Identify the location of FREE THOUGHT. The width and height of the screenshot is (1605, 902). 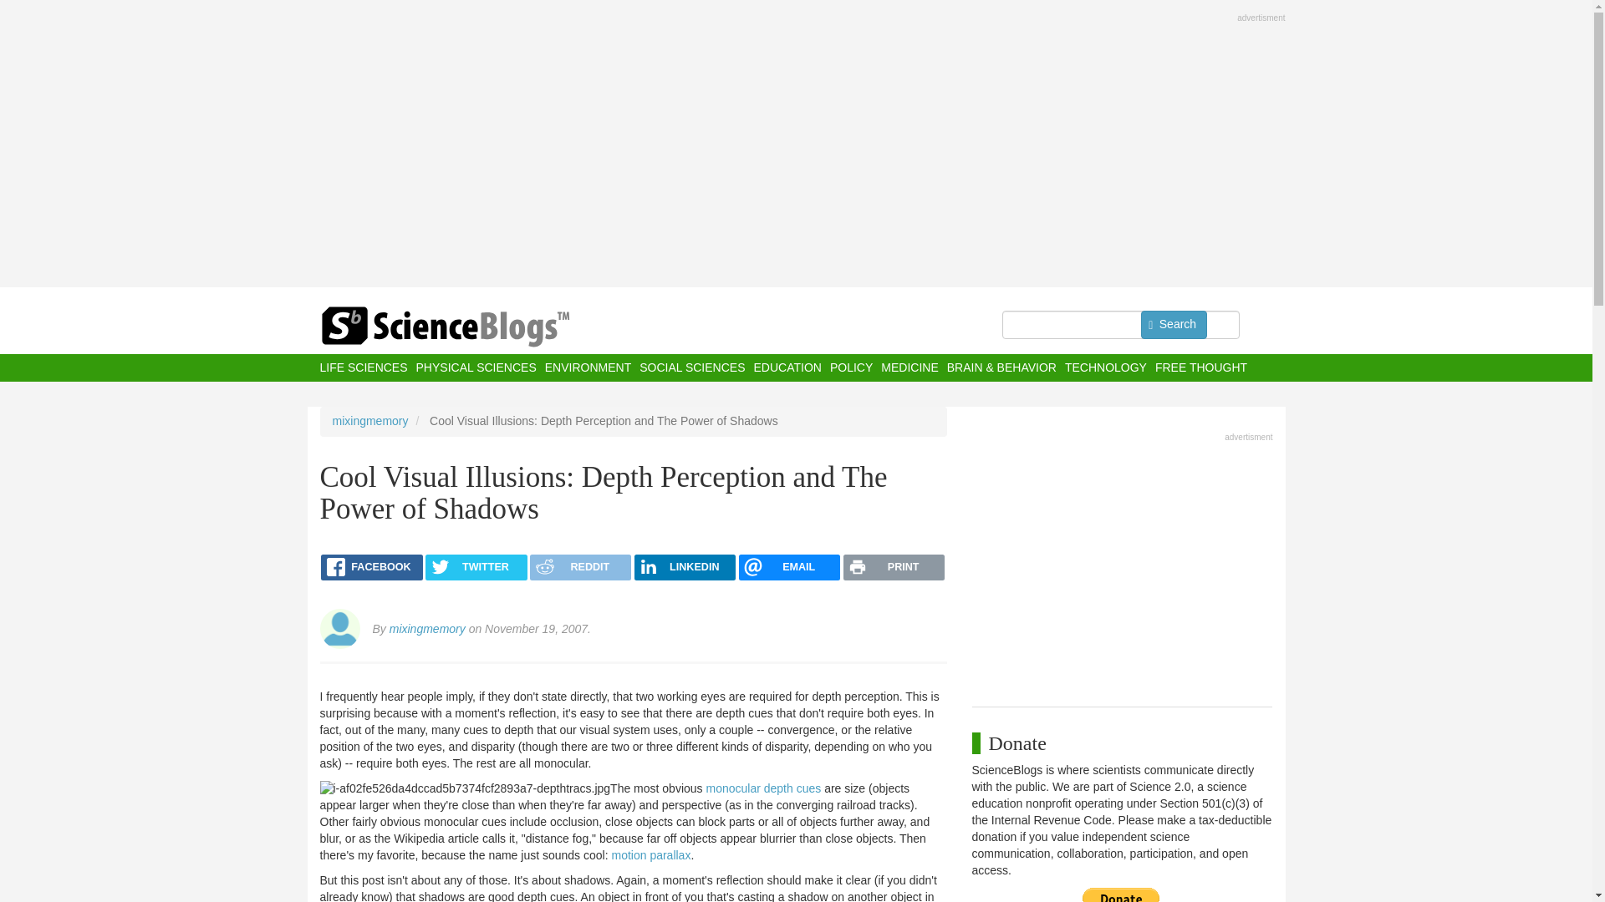
(1200, 367).